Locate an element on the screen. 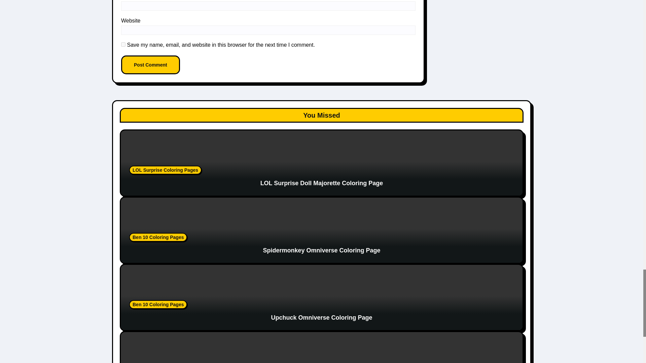  yes is located at coordinates (123, 44).